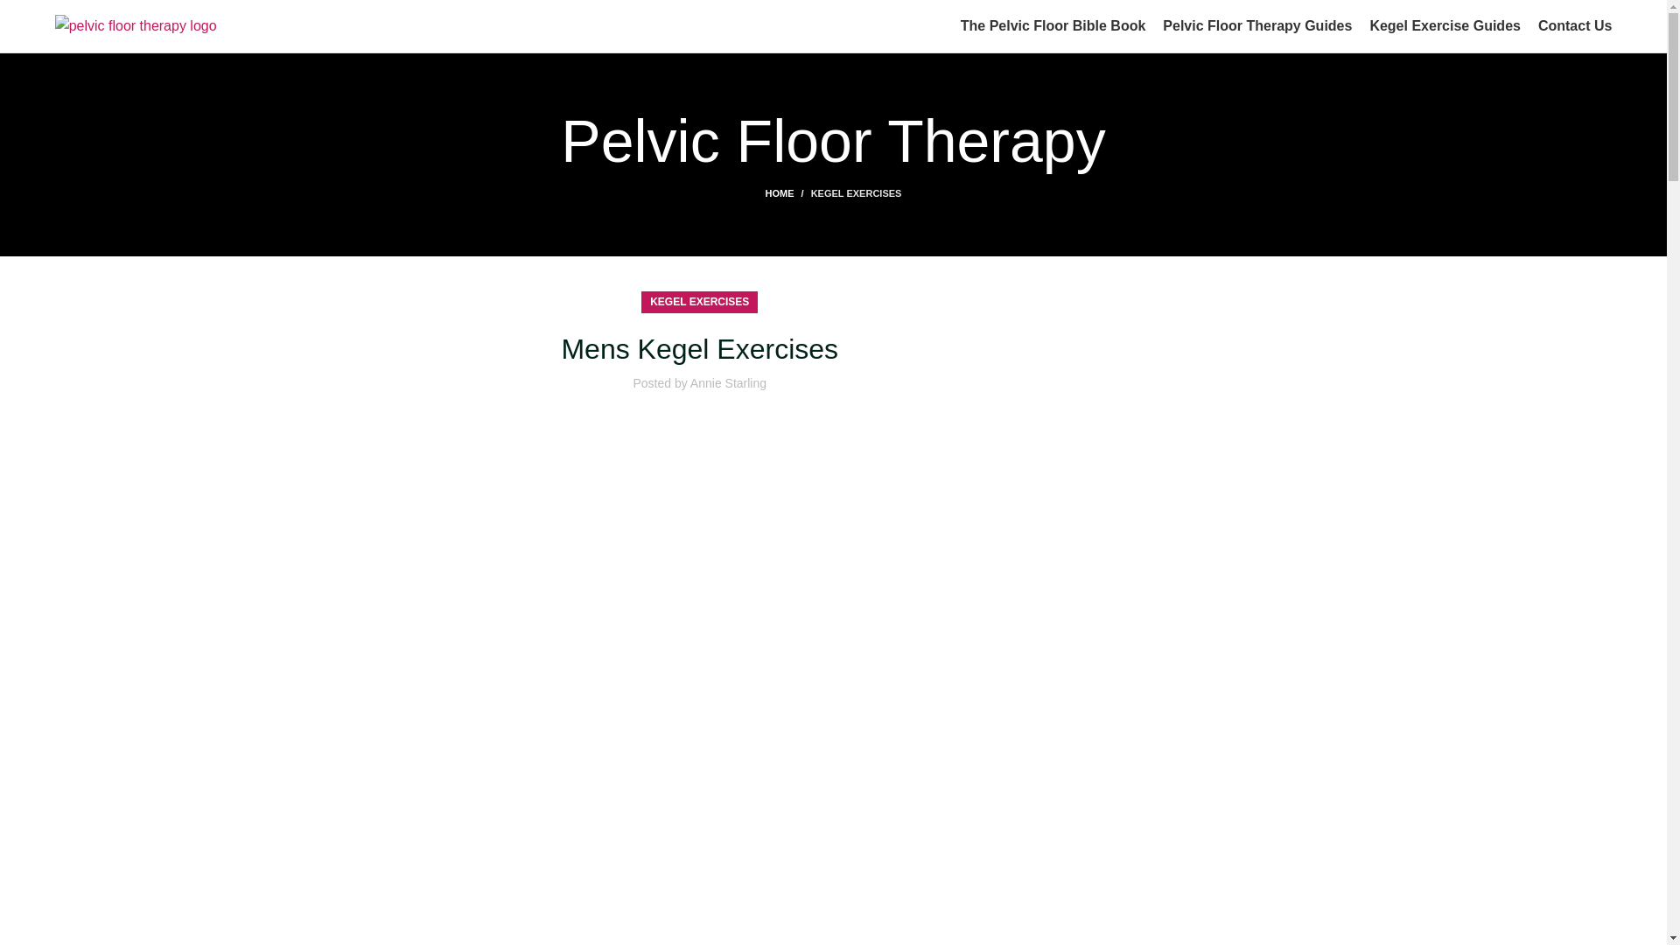 This screenshot has width=1680, height=945. I want to click on Annie Starling, so click(728, 383).